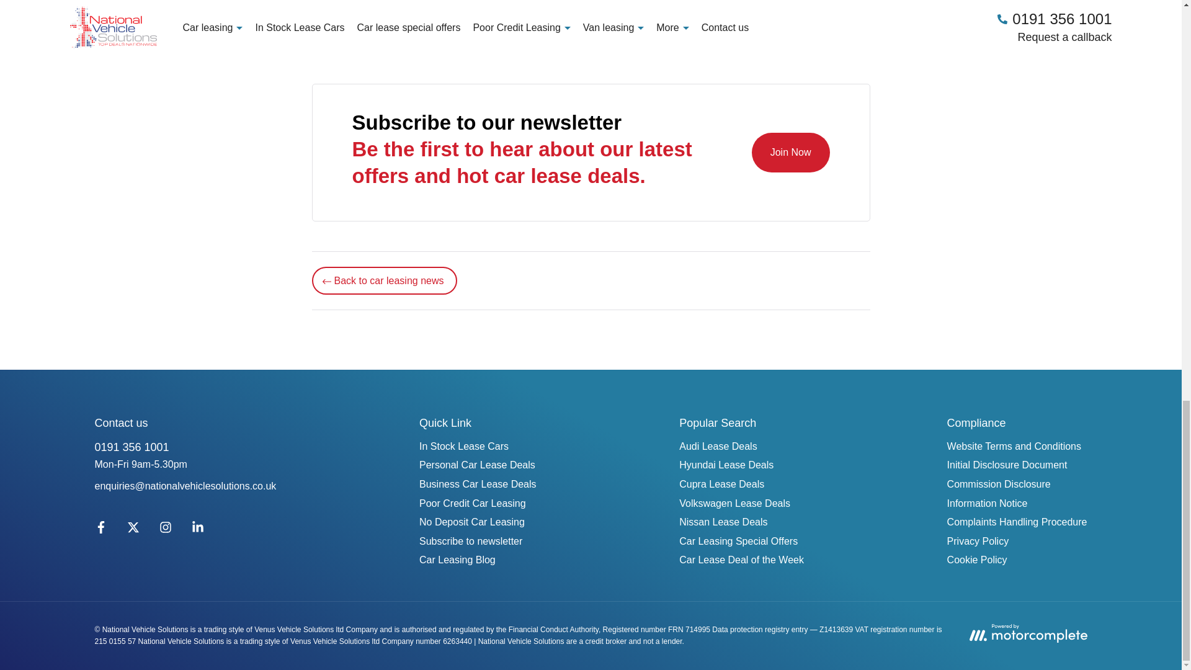  What do you see at coordinates (165, 530) in the screenshot?
I see `Instagram` at bounding box center [165, 530].